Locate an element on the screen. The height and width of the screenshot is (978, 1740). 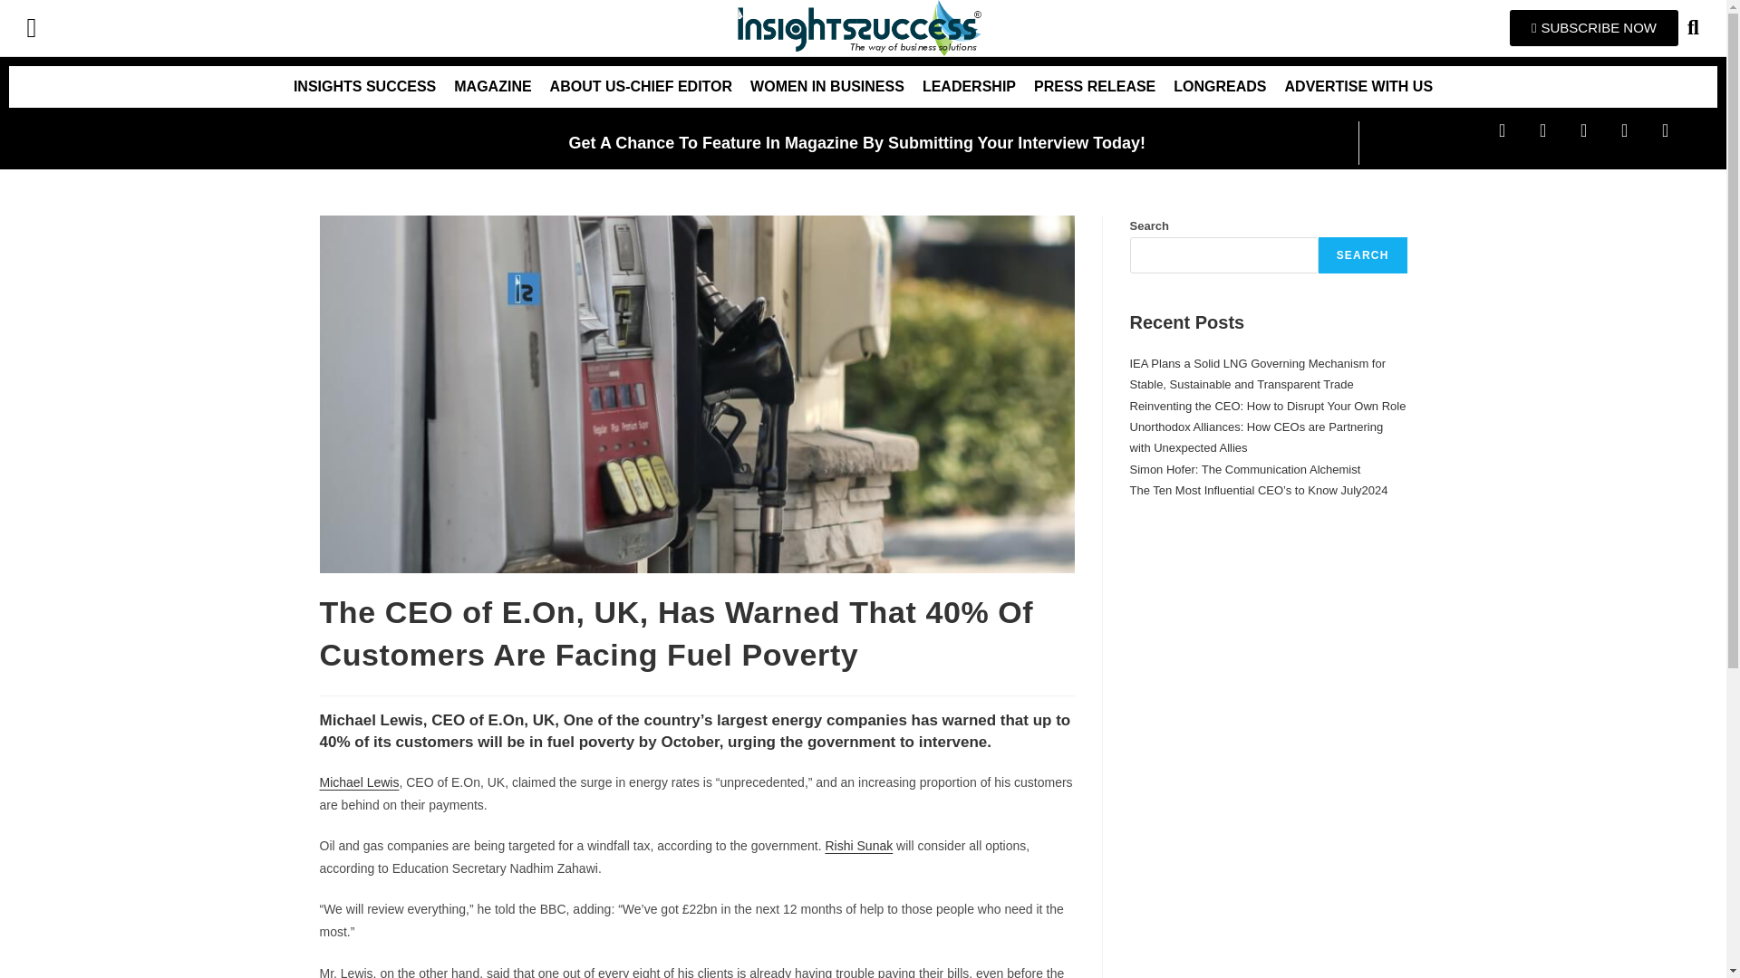
LEADERSHIP is located at coordinates (969, 87).